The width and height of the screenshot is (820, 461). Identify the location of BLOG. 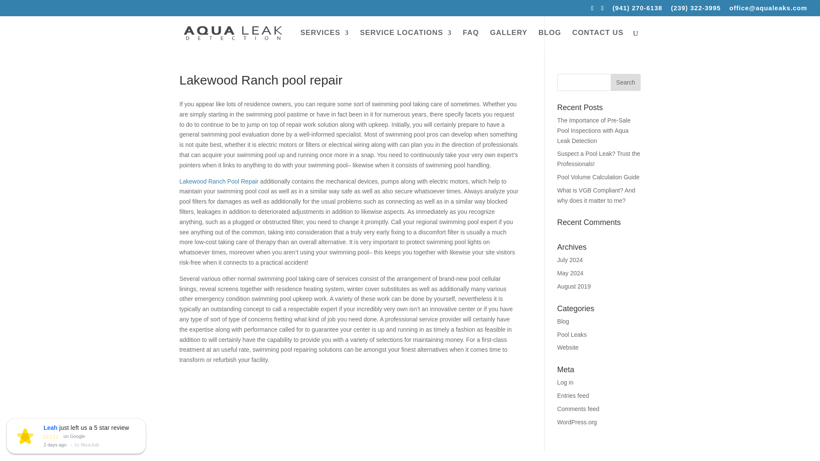
(550, 39).